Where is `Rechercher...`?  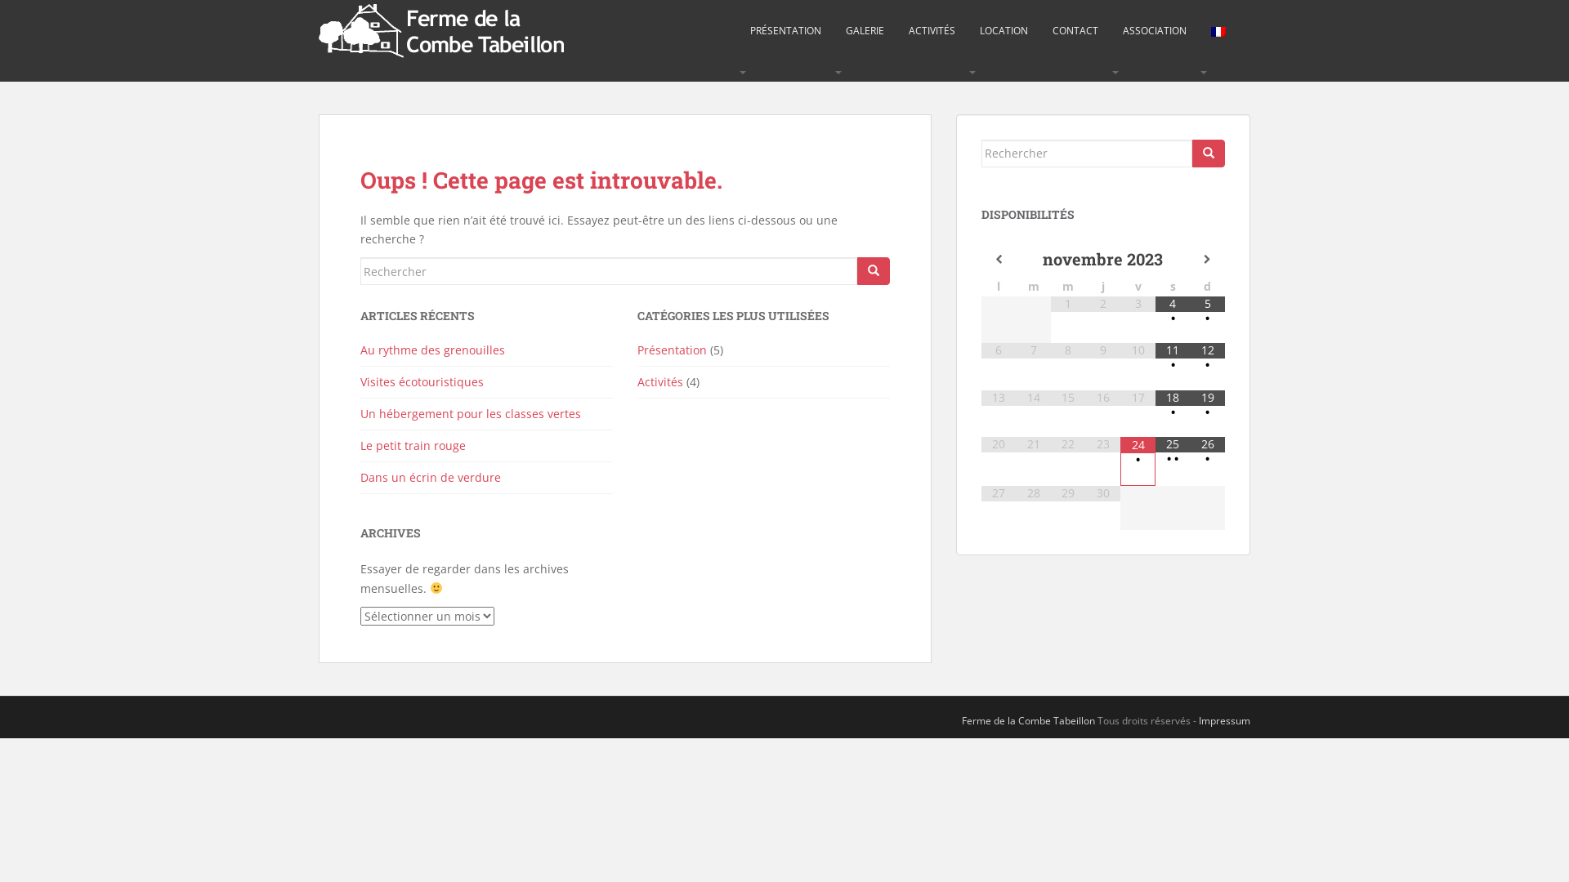 Rechercher... is located at coordinates (1087, 154).